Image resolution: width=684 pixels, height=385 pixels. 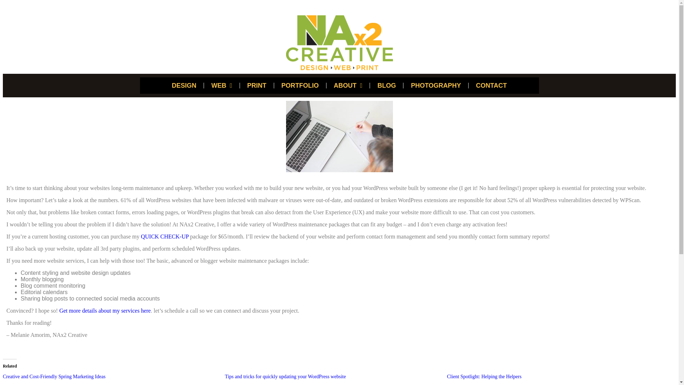 I want to click on PORTFOLIO, so click(x=300, y=86).